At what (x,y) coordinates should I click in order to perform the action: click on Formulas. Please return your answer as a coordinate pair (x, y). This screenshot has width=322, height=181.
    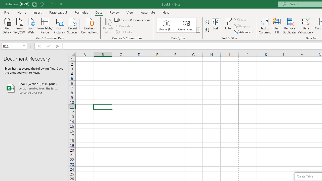
    Looking at the image, I should click on (81, 12).